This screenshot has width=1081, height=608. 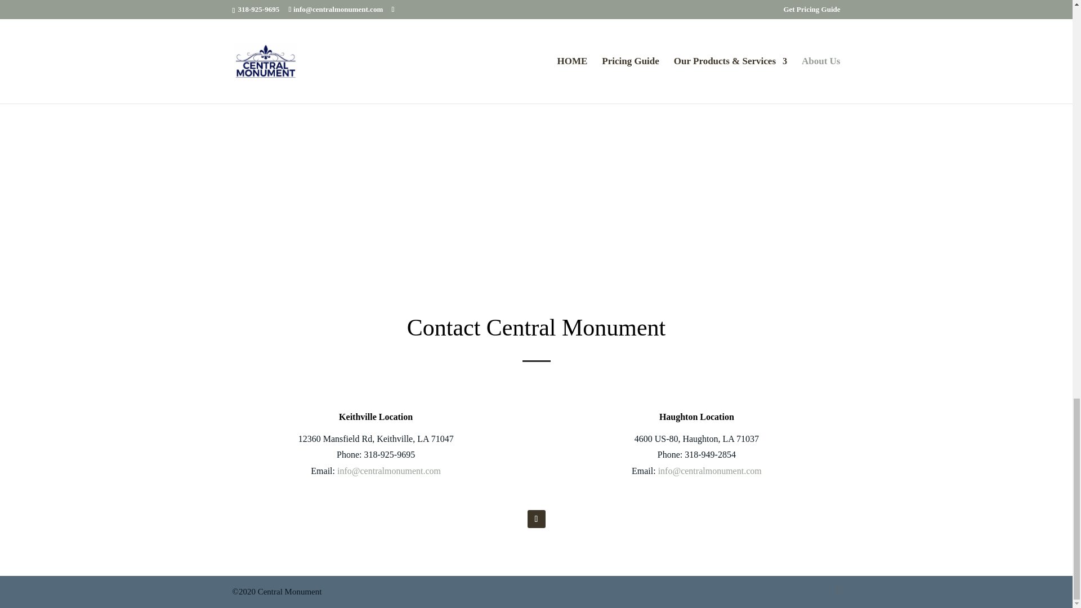 I want to click on Follow on Facebook, so click(x=536, y=519).